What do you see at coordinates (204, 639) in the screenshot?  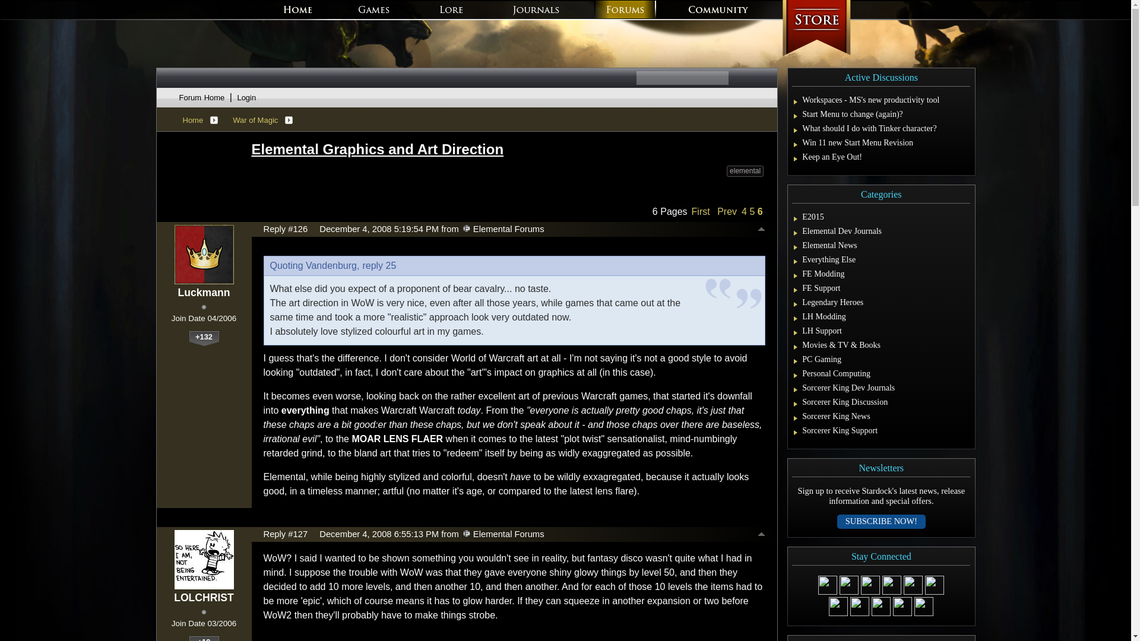 I see `View LOLCHRIST's Karma` at bounding box center [204, 639].